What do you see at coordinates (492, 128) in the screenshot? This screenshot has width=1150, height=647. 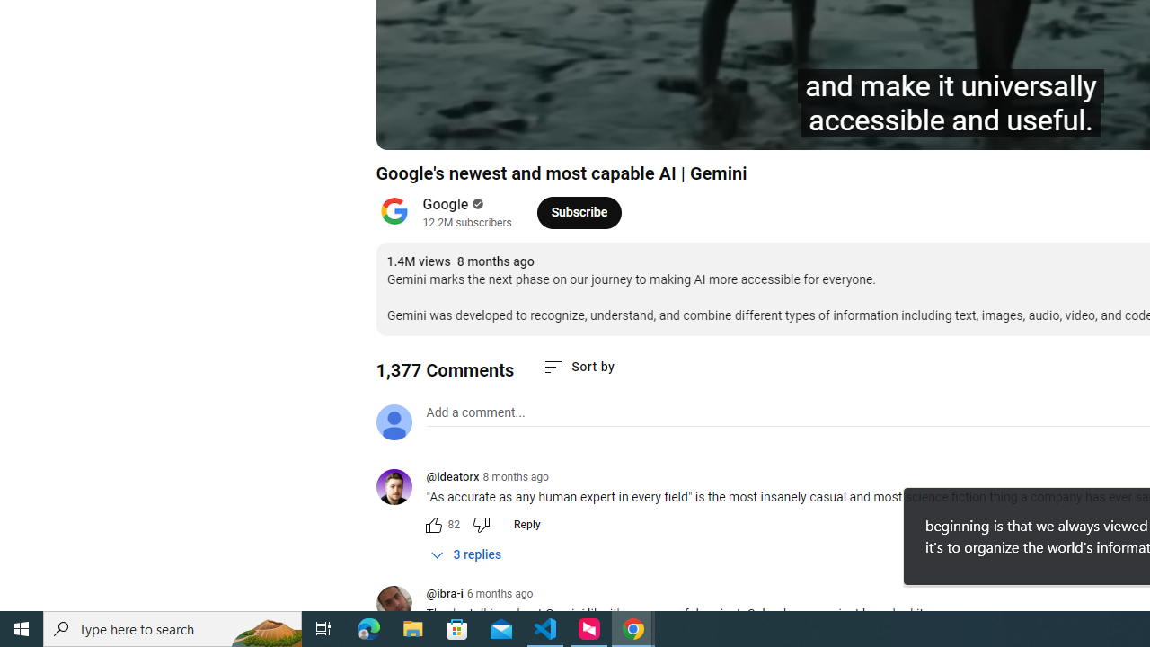 I see `Mute (m)` at bounding box center [492, 128].